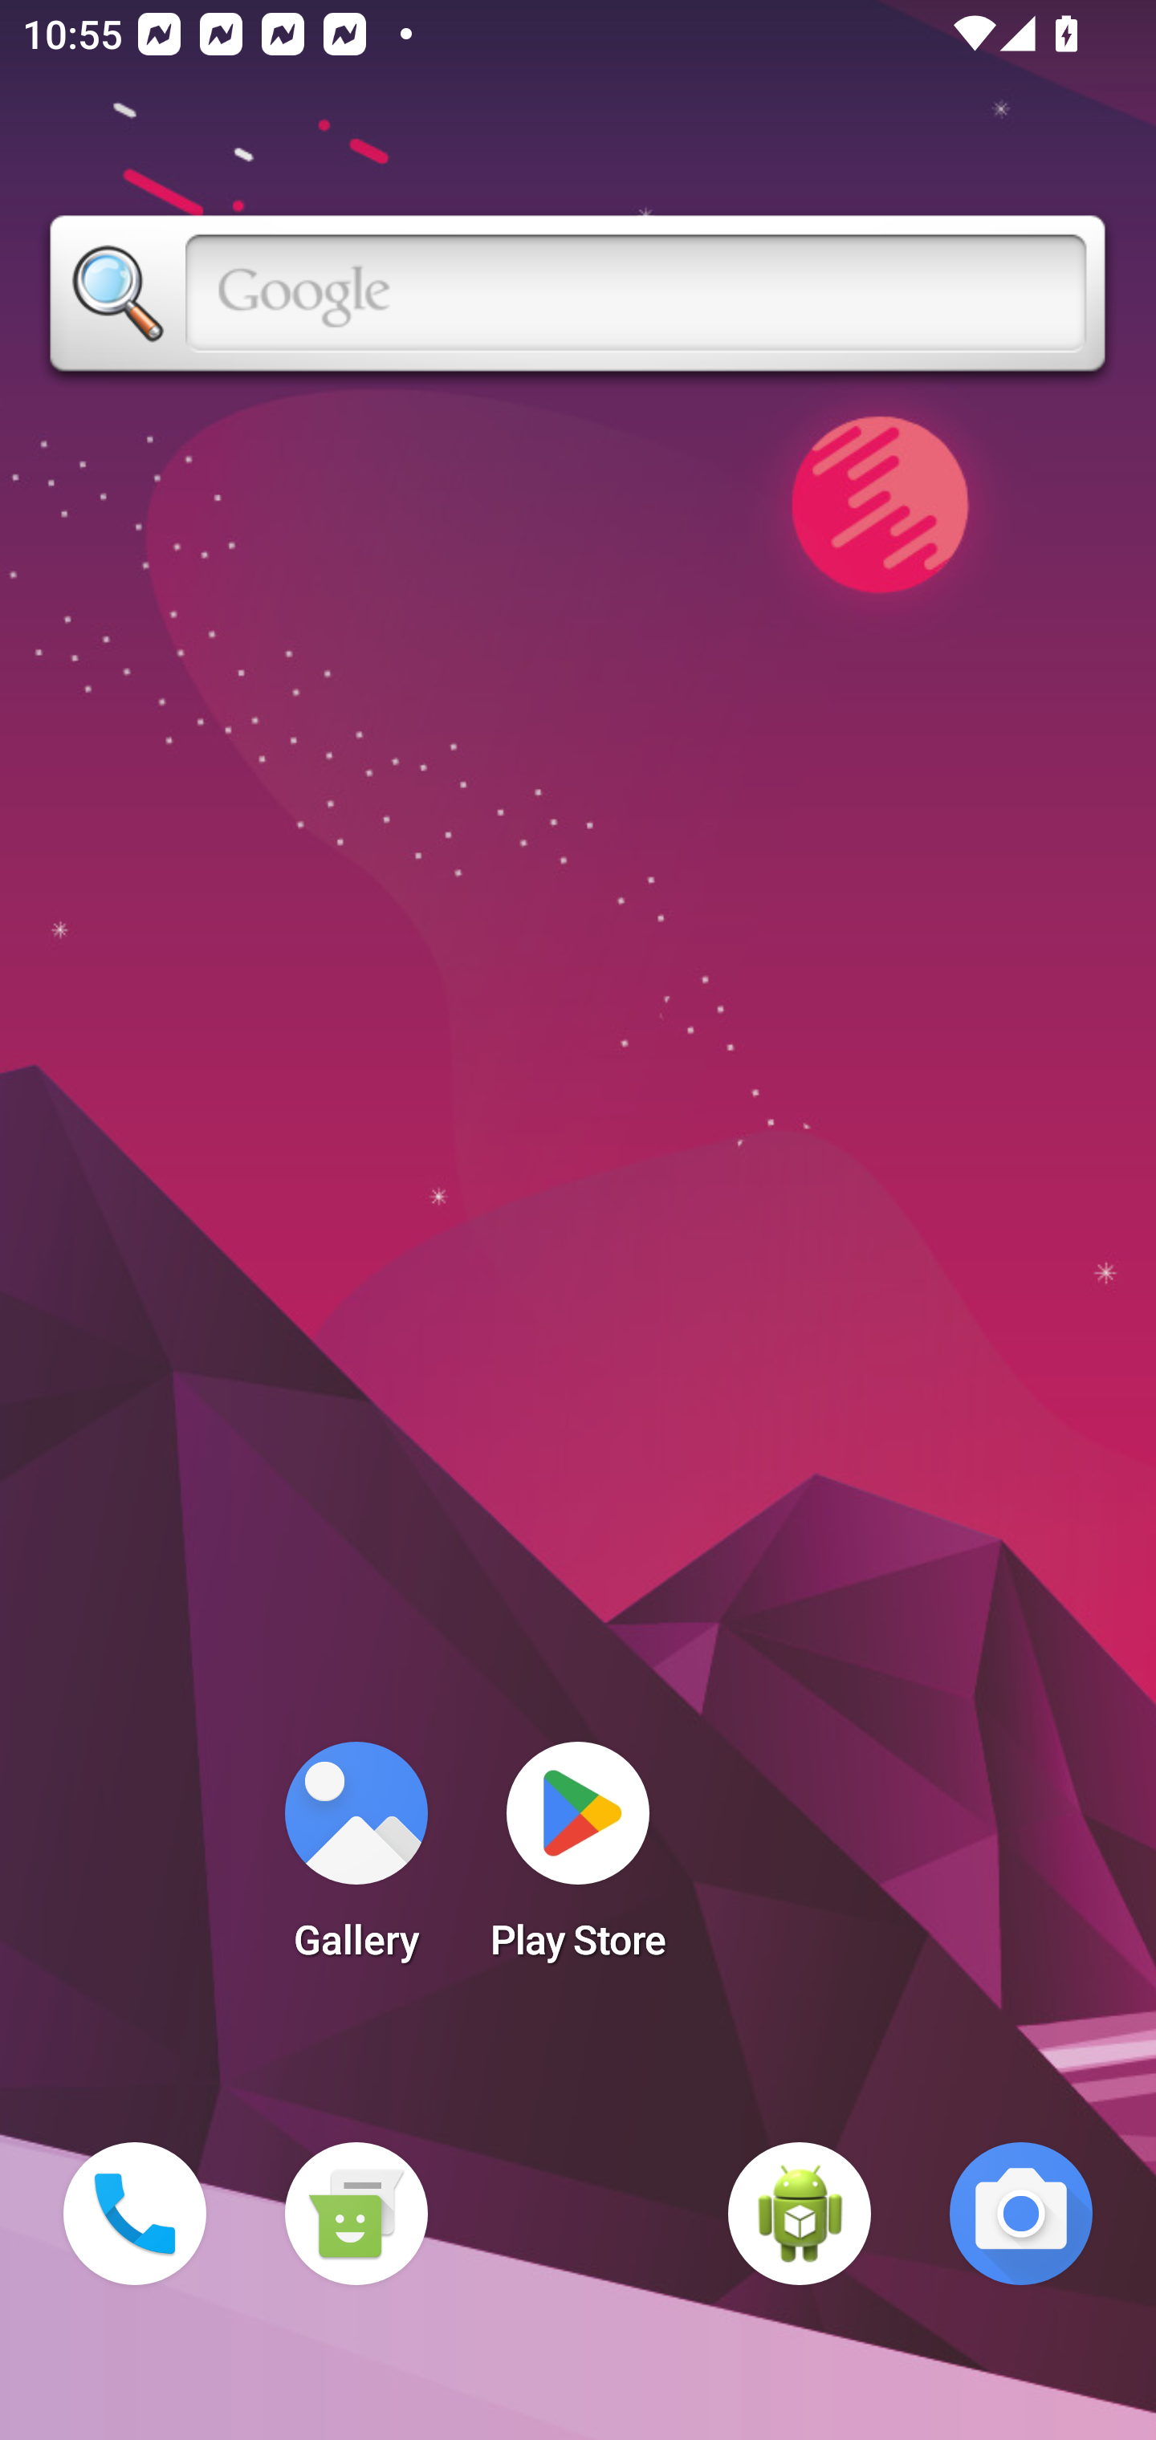 Image resolution: width=1156 pixels, height=2440 pixels. I want to click on Camera, so click(1021, 2214).